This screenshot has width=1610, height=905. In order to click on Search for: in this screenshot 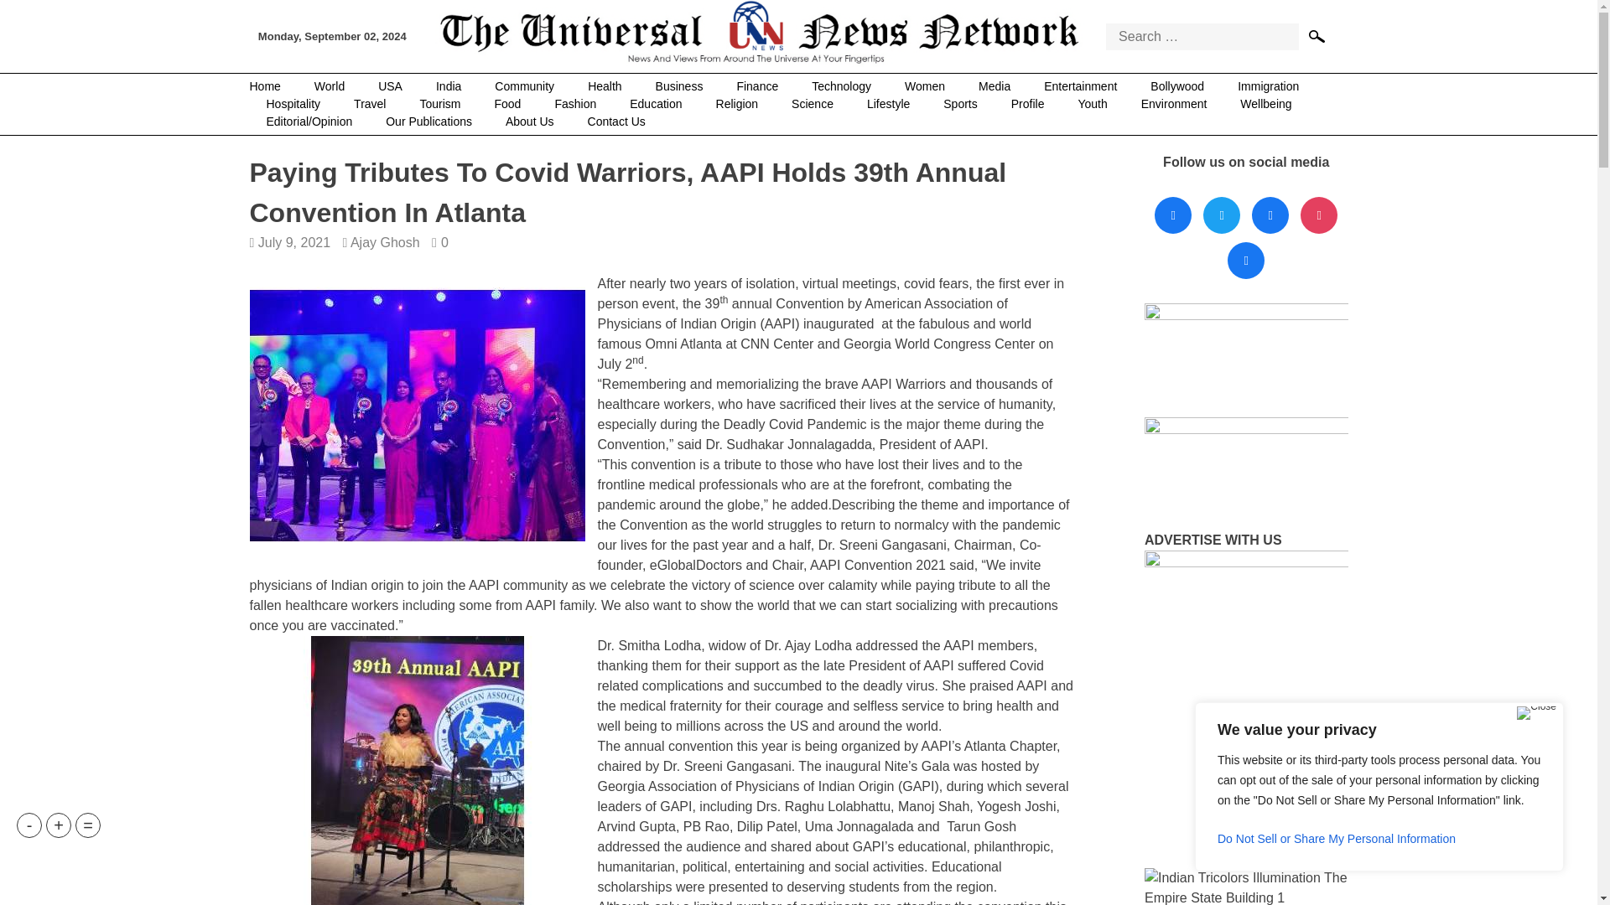, I will do `click(1202, 37)`.